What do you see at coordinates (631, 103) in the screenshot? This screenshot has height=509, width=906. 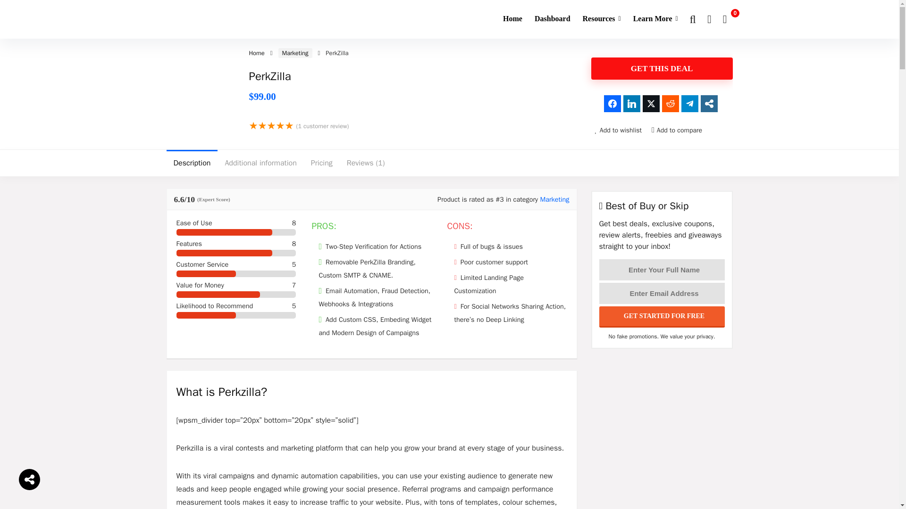 I see `Share on LinkedIn` at bounding box center [631, 103].